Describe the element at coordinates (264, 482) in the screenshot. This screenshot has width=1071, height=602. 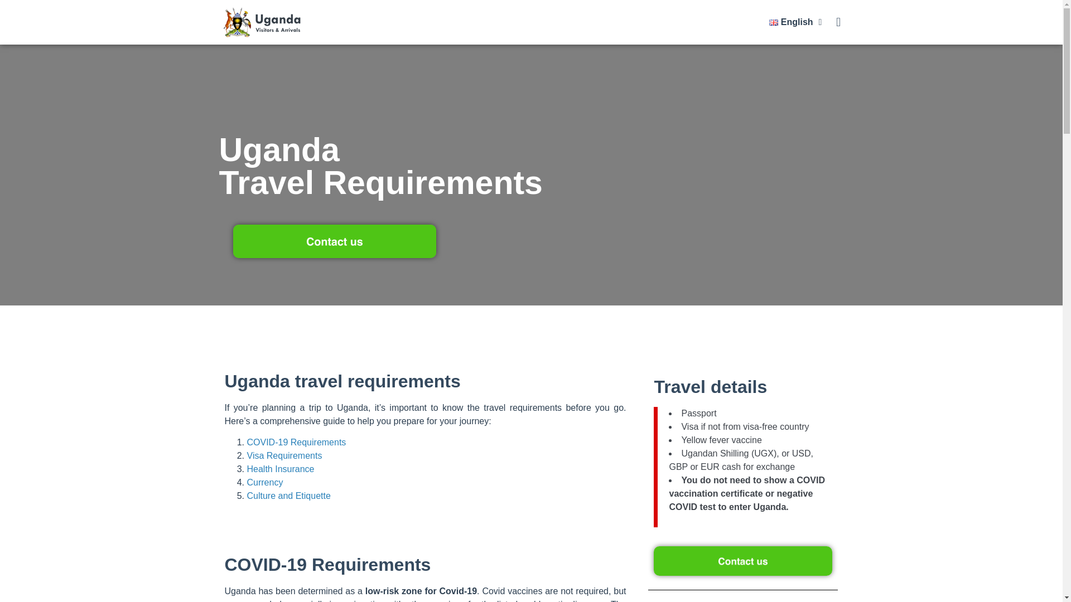
I see `Currency` at that location.